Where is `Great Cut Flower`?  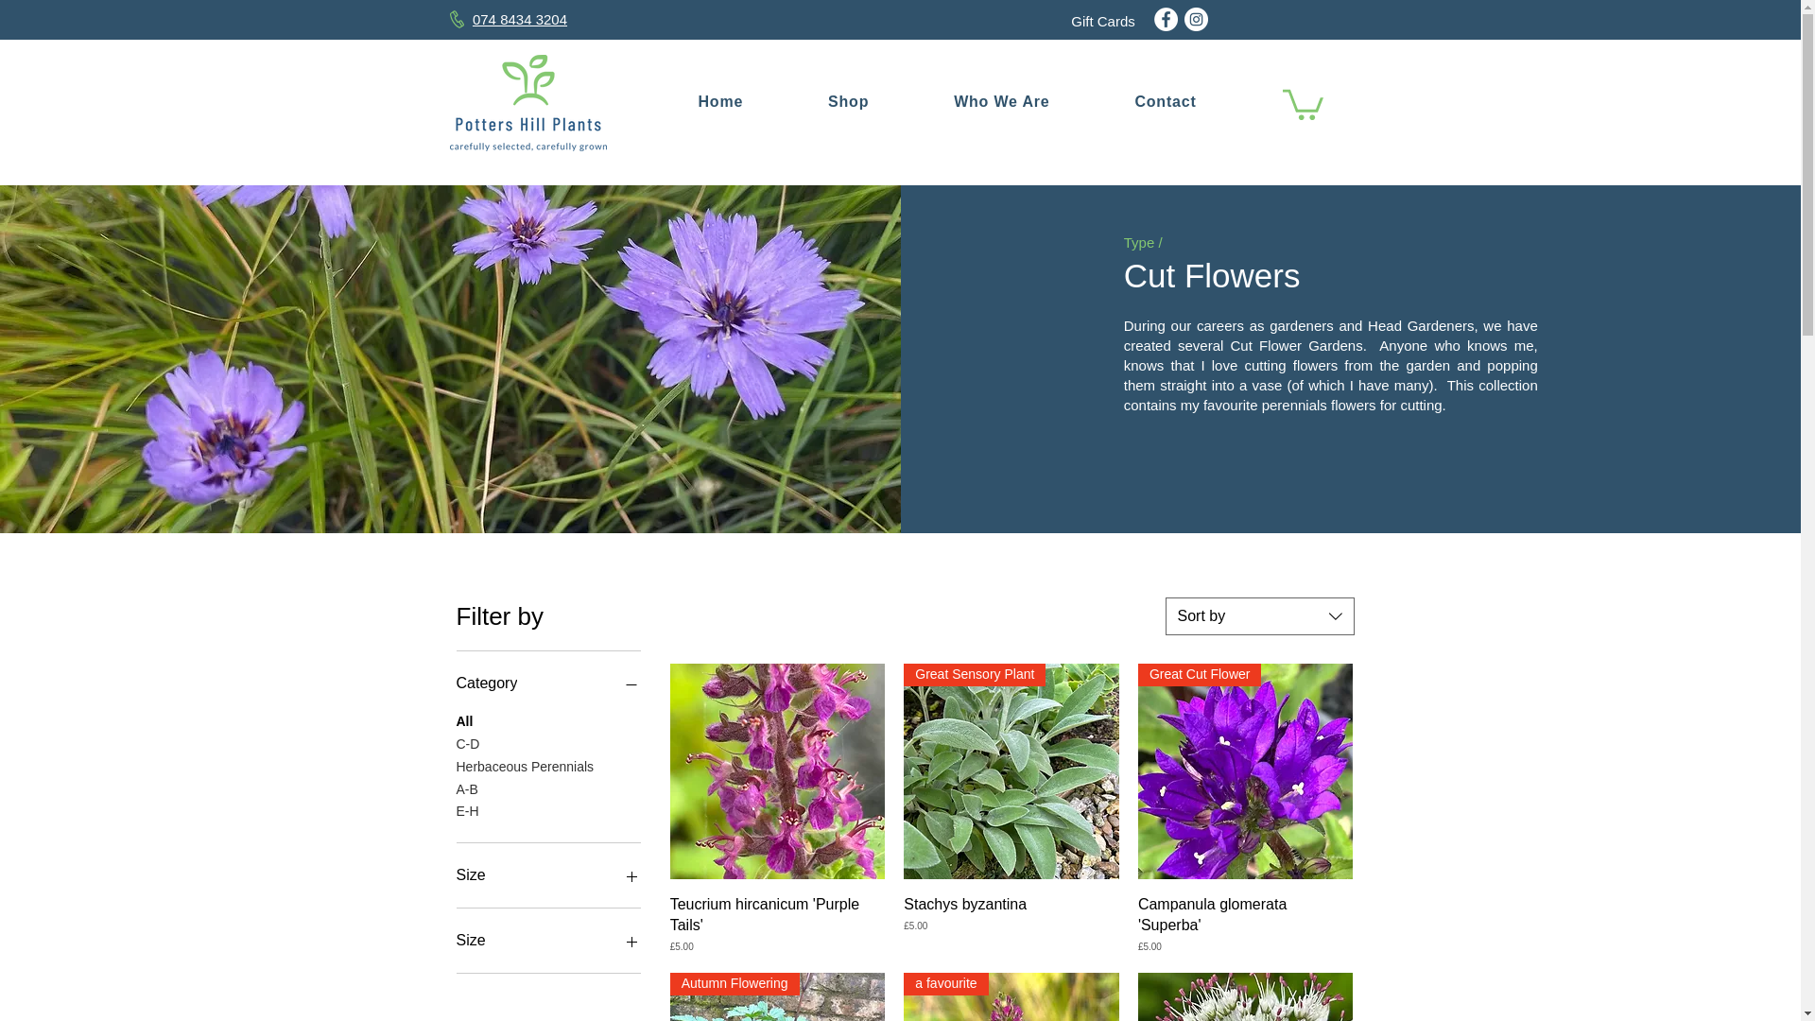
Great Cut Flower is located at coordinates (1246, 771).